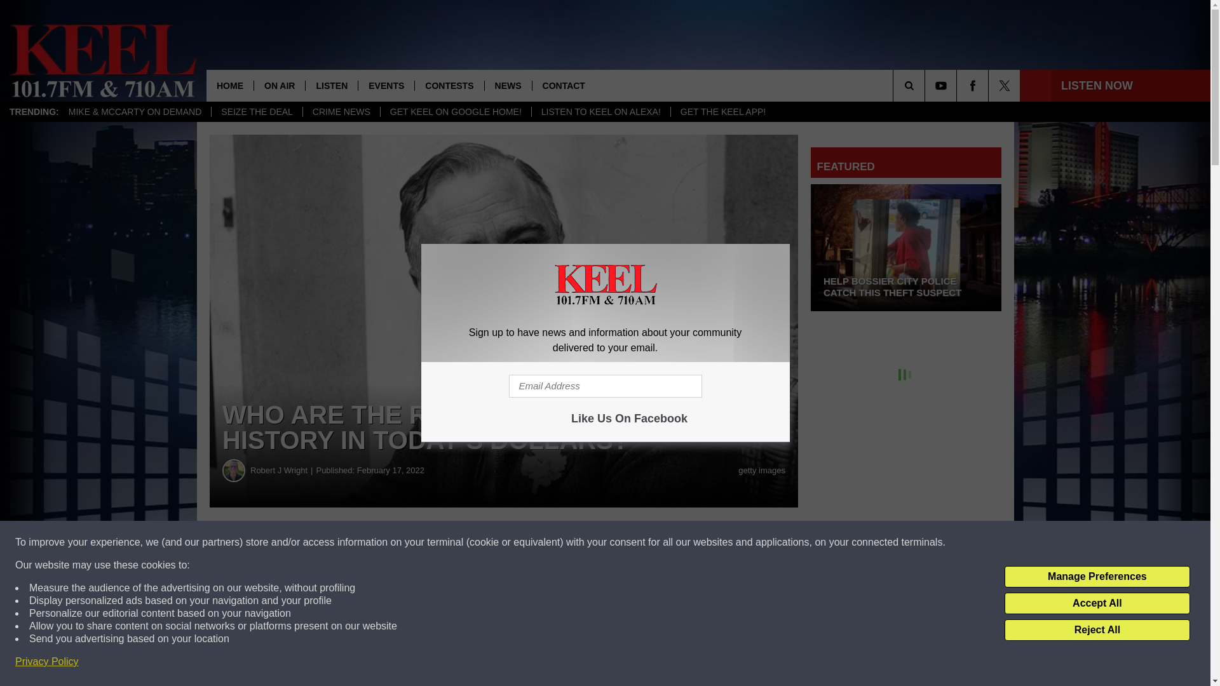 The image size is (1220, 686). I want to click on Share on Twitter, so click(621, 542).